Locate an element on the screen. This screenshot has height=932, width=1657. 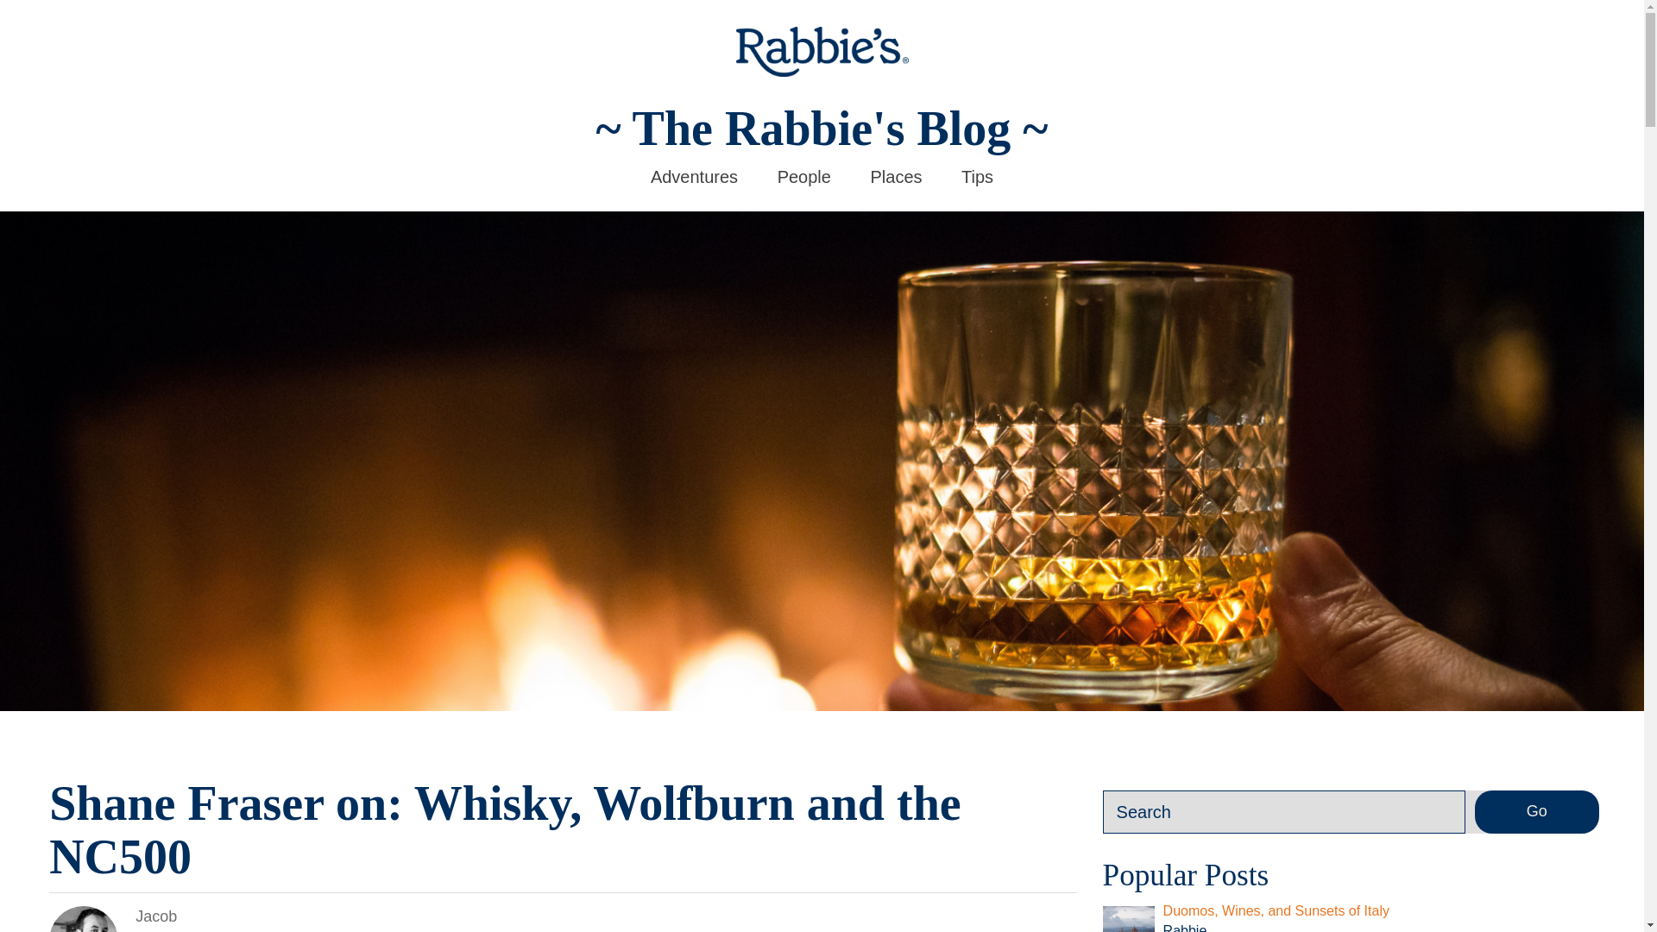
Tips is located at coordinates (977, 177).